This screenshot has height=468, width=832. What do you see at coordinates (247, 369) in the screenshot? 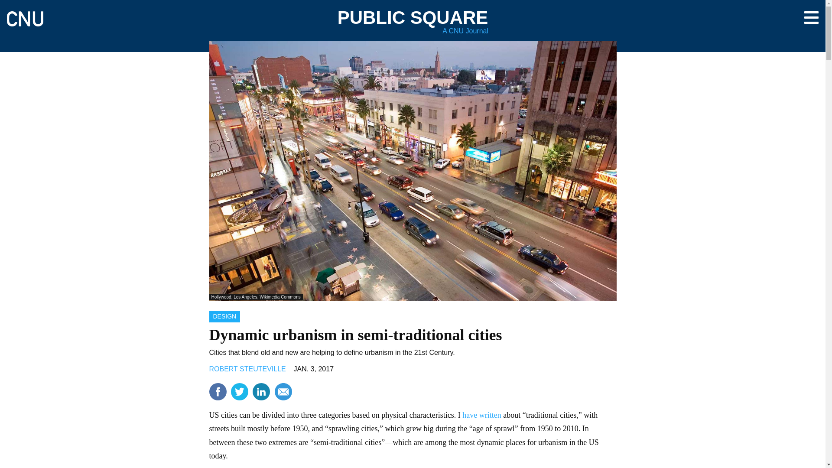
I see `ROBERT STEUTEVILLE` at bounding box center [247, 369].